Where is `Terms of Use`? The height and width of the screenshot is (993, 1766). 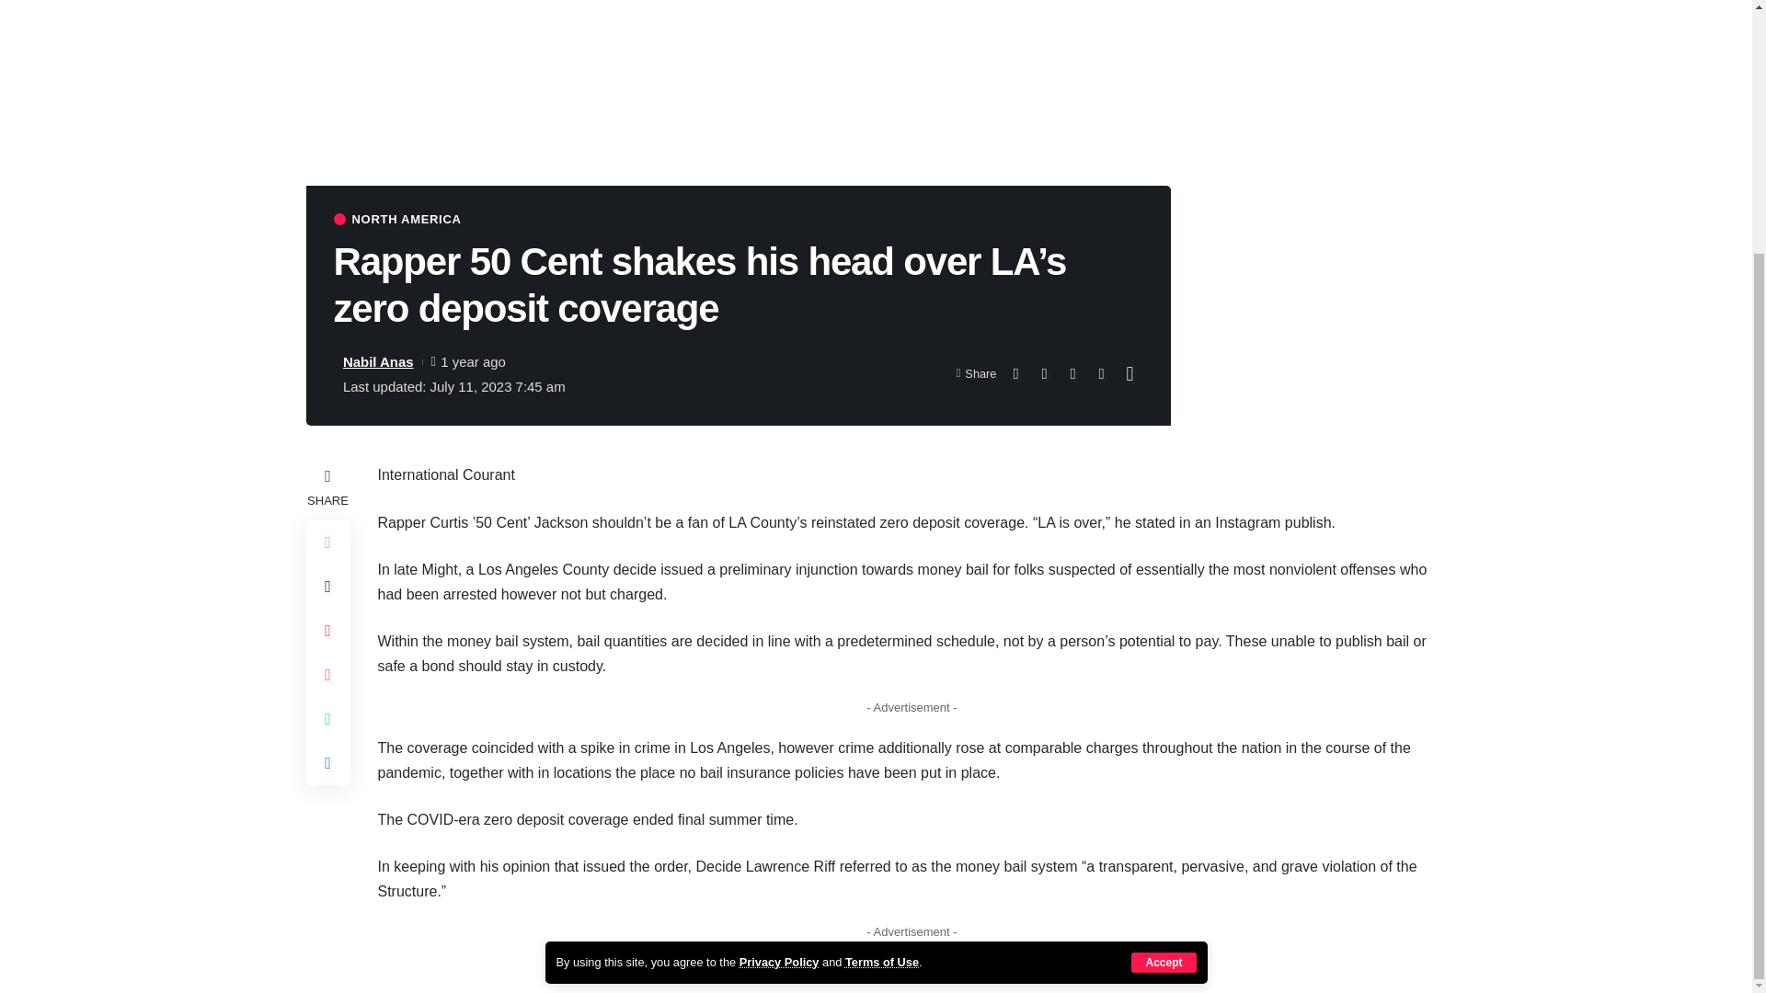
Terms of Use is located at coordinates (881, 633).